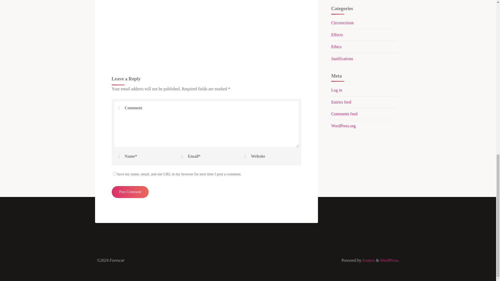 The width and height of the screenshot is (500, 281). I want to click on Circumcision, so click(342, 23).